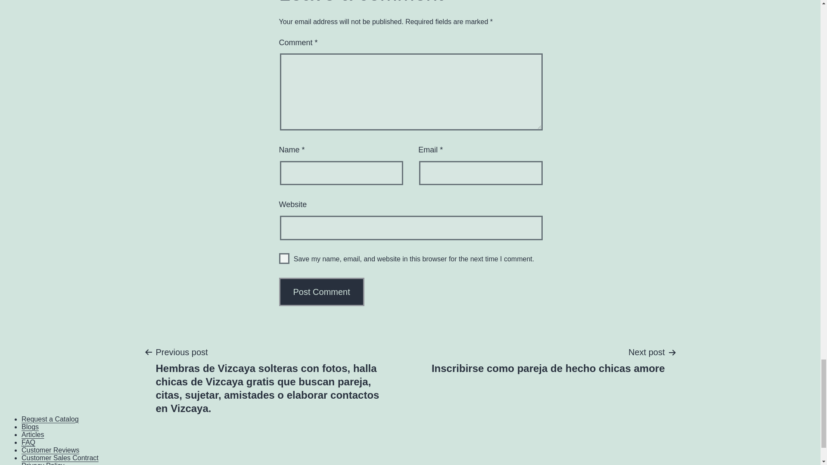 The height and width of the screenshot is (465, 827). I want to click on Privacy Policy, so click(43, 463).